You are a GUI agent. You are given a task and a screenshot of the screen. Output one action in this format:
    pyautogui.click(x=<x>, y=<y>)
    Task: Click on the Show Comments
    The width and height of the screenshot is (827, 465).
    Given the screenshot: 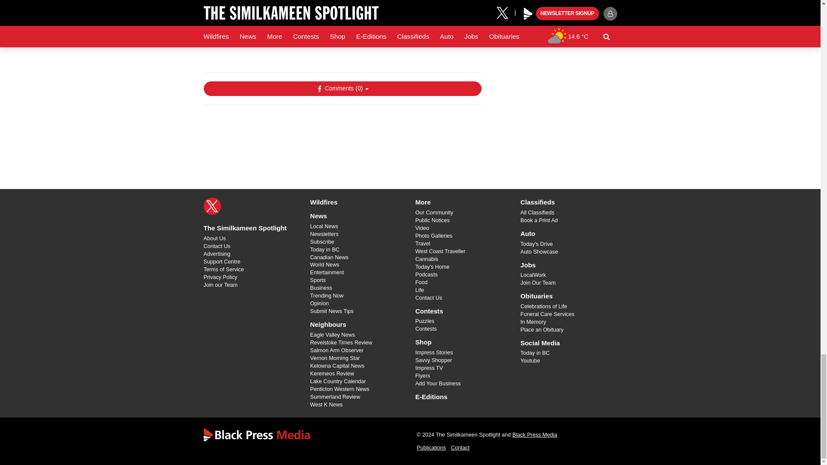 What is the action you would take?
    pyautogui.click(x=342, y=89)
    